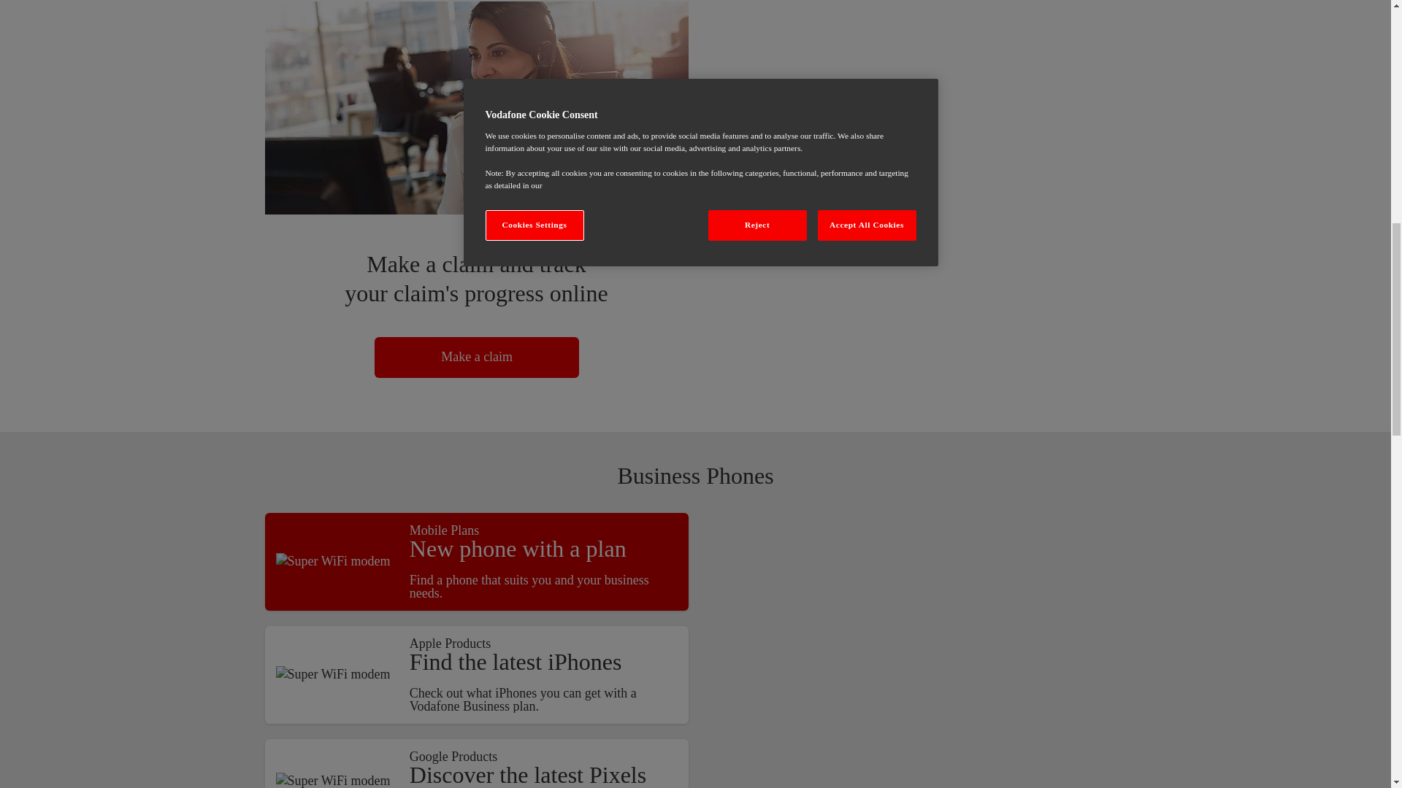  I want to click on Make a claim, so click(476, 108).